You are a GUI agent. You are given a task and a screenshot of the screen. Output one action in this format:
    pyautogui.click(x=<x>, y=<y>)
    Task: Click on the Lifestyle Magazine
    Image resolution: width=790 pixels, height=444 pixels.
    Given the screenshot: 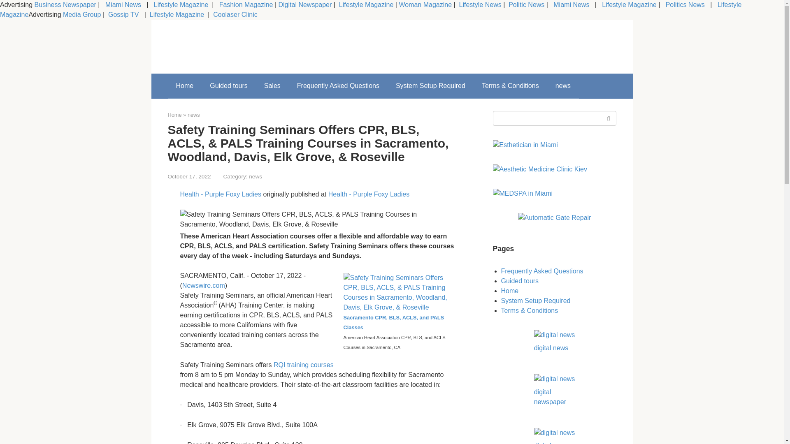 What is the action you would take?
    pyautogui.click(x=365, y=5)
    